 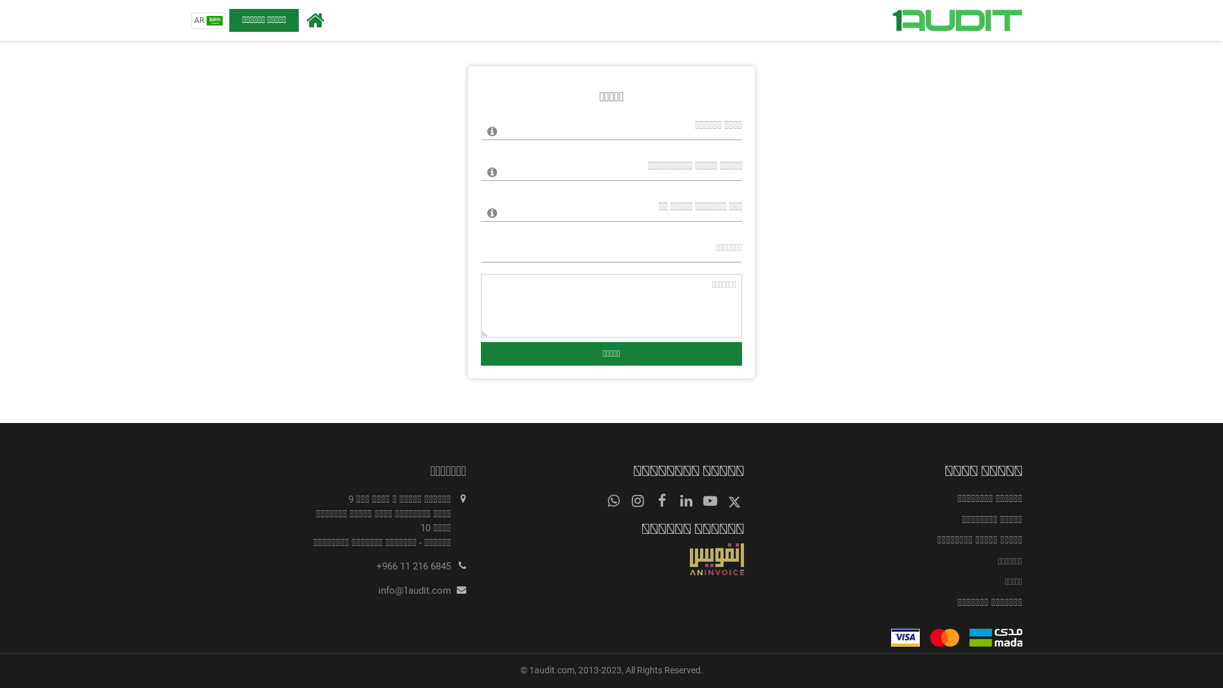 I want to click on twitter / X, so click(x=734, y=501).